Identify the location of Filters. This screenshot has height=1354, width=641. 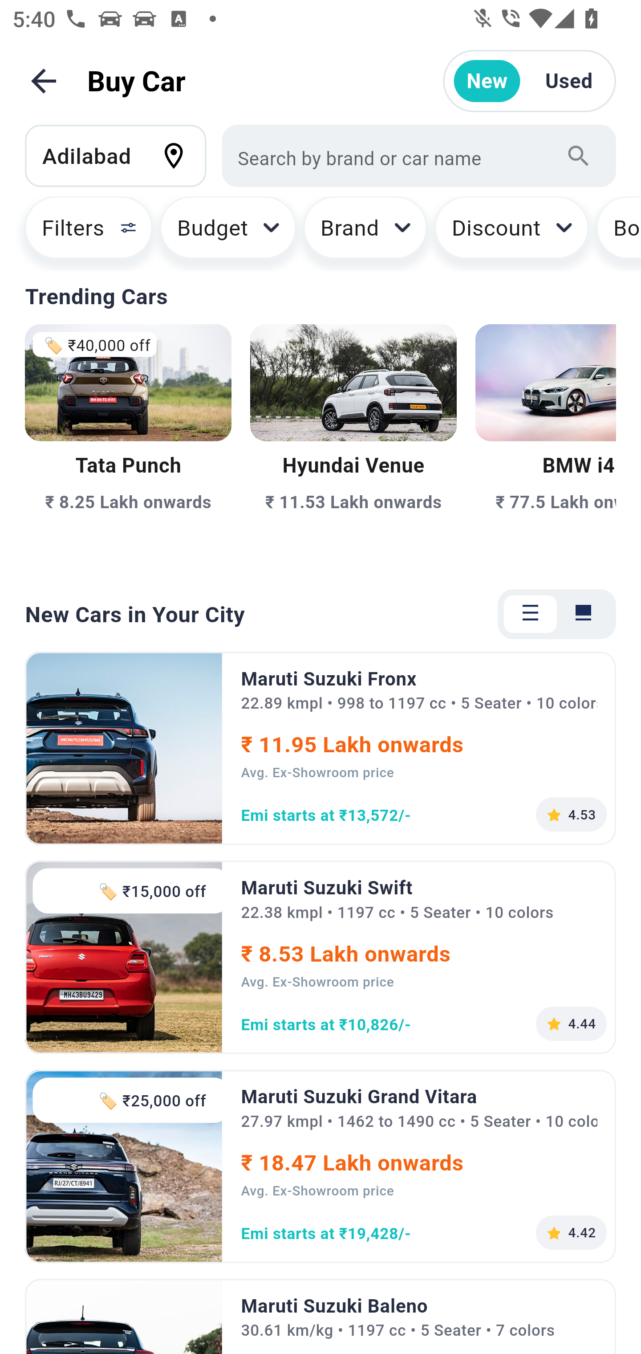
(81, 233).